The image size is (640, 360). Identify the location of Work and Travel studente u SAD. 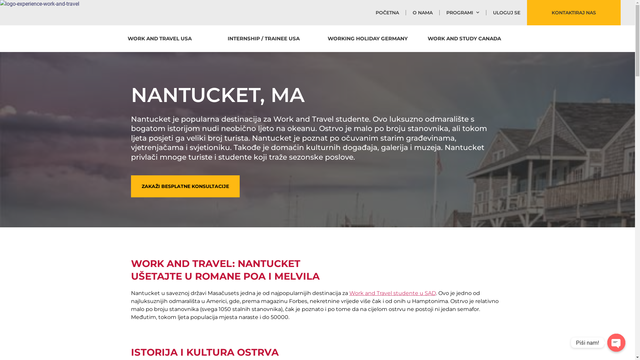
(393, 293).